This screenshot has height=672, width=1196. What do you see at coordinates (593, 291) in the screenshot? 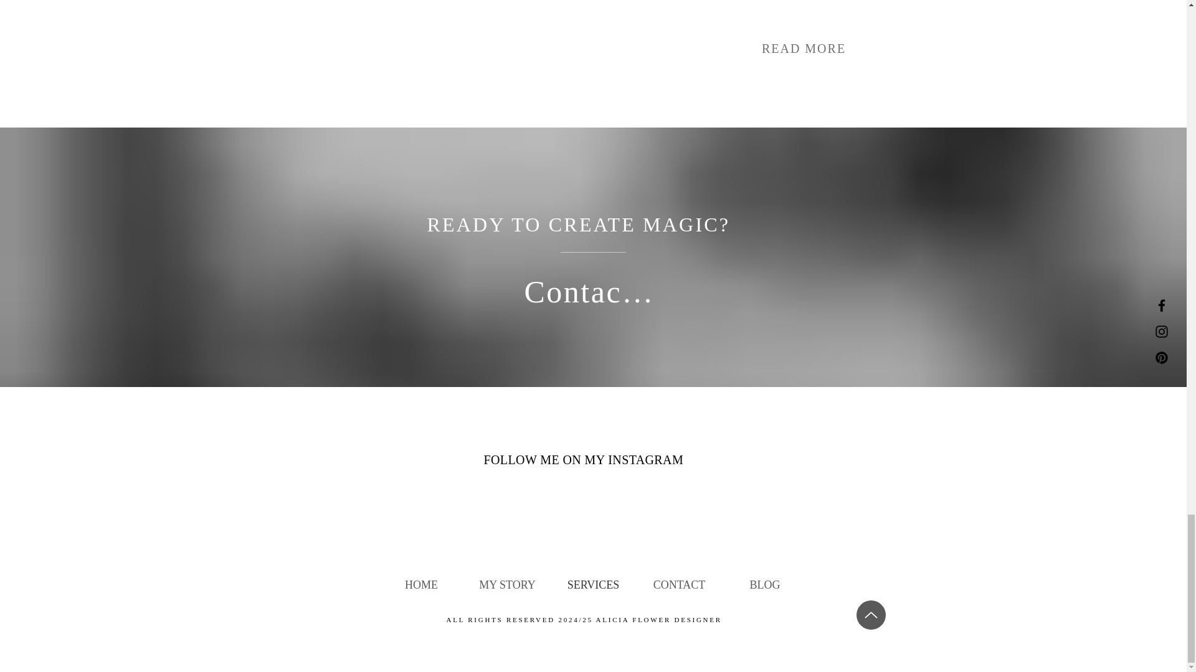
I see `Contact me!` at bounding box center [593, 291].